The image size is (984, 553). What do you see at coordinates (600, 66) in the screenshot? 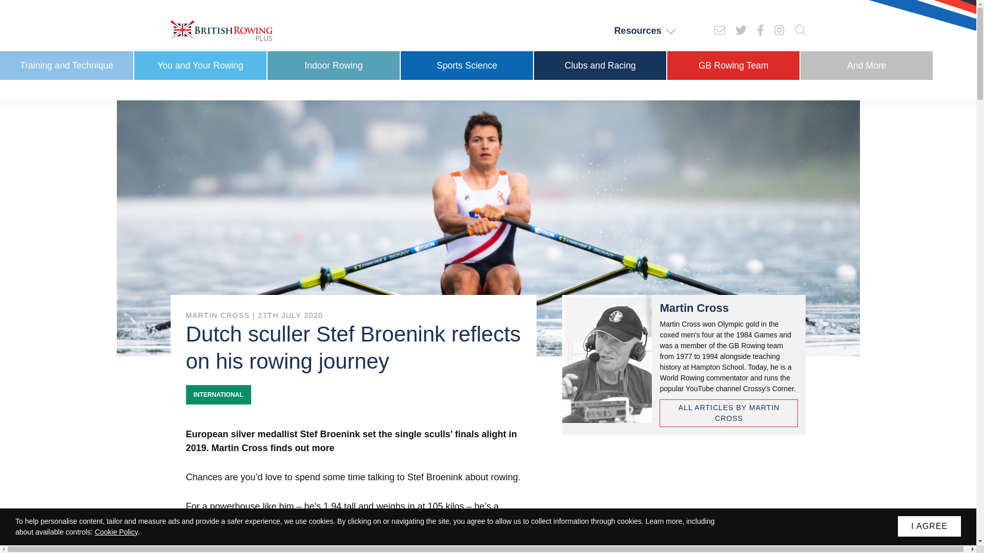
I see `Clubs and Racing` at bounding box center [600, 66].